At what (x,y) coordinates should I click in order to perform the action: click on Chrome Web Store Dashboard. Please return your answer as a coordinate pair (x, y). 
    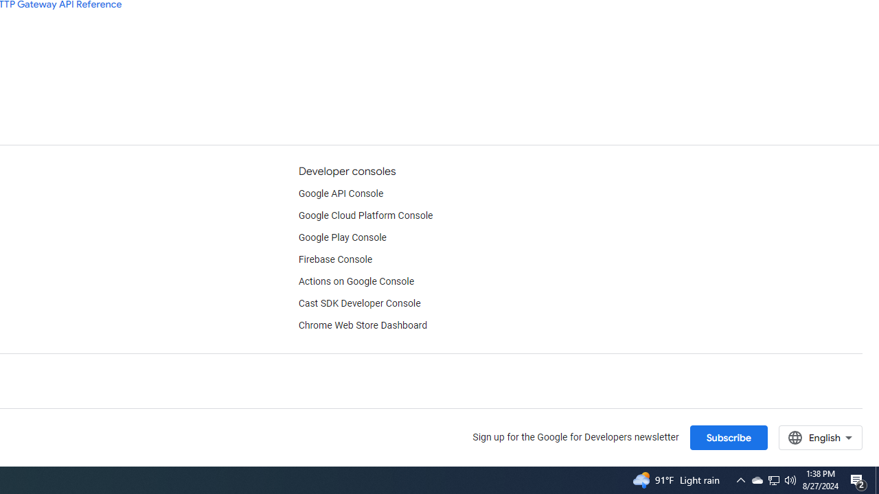
    Looking at the image, I should click on (363, 326).